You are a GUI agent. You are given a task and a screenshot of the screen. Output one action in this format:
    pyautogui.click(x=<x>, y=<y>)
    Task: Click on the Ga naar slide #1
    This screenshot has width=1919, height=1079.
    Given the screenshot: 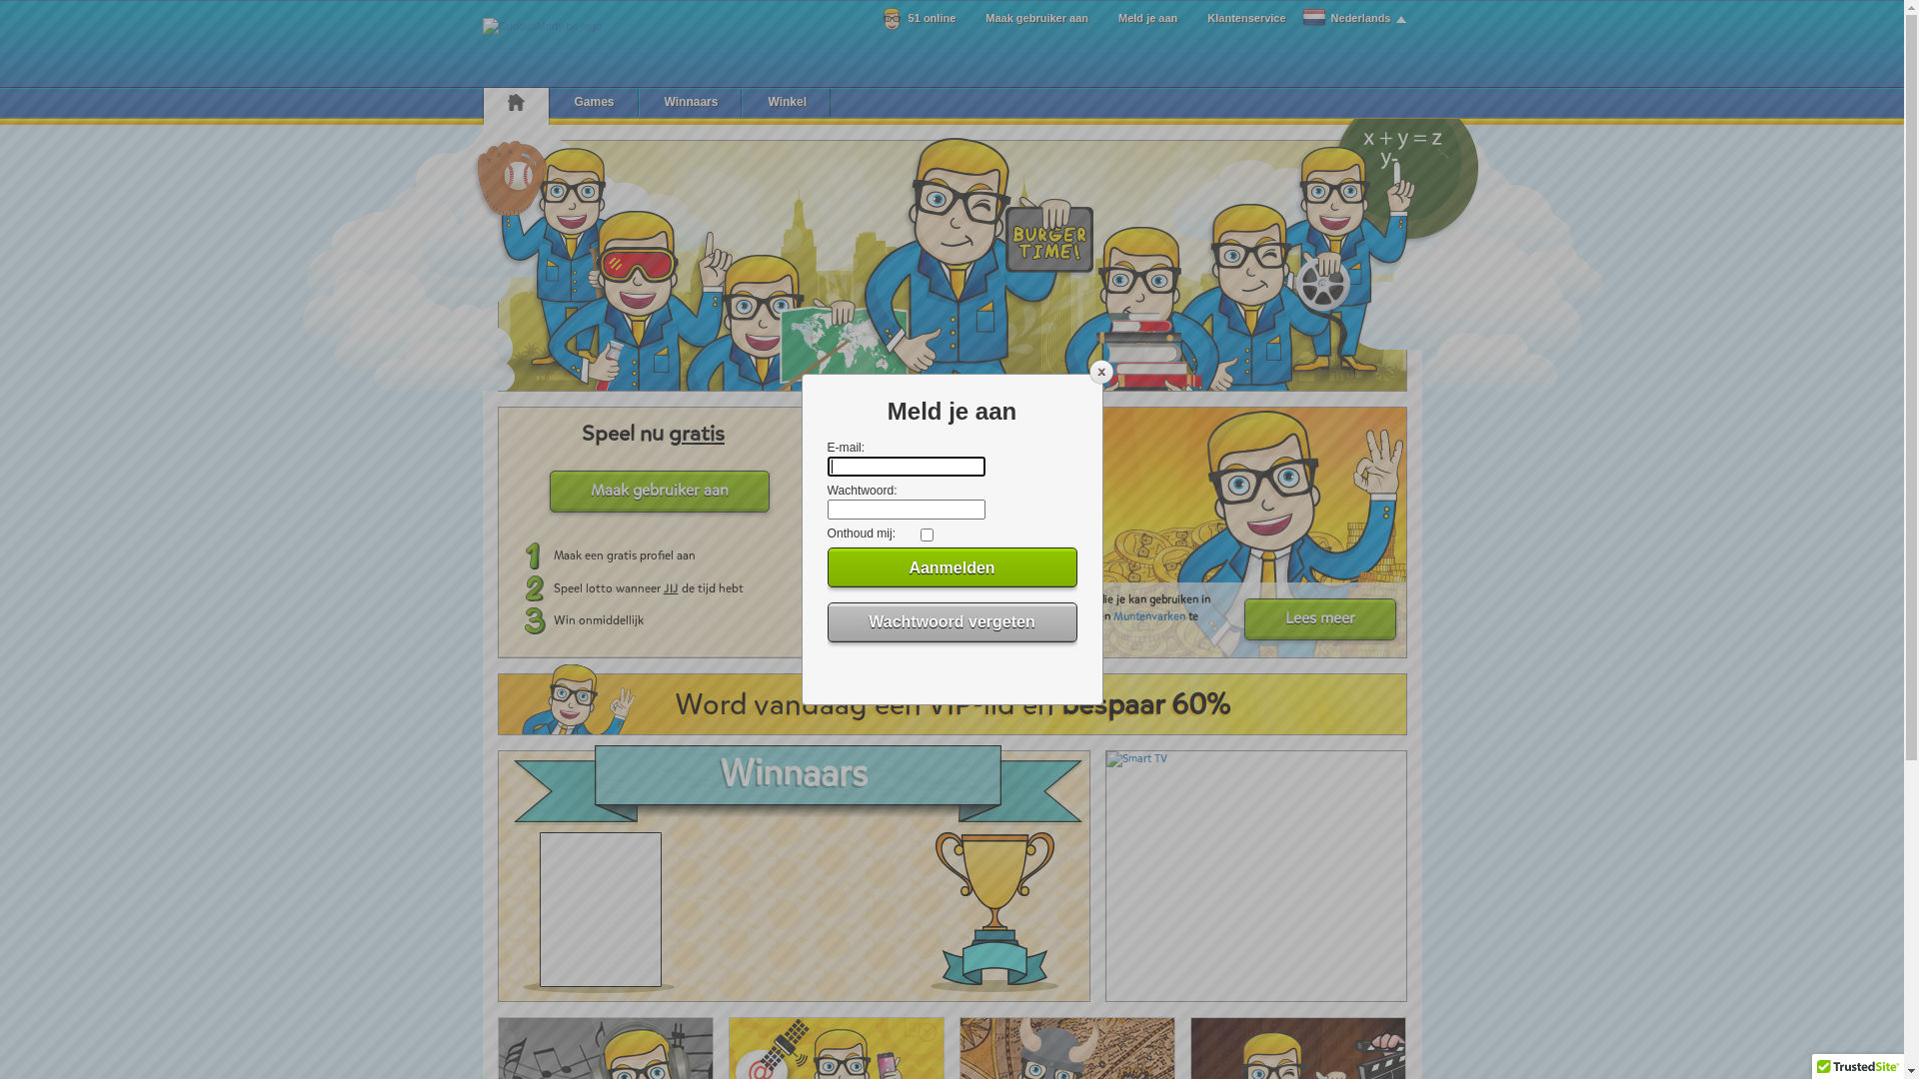 What is the action you would take?
    pyautogui.click(x=839, y=436)
    